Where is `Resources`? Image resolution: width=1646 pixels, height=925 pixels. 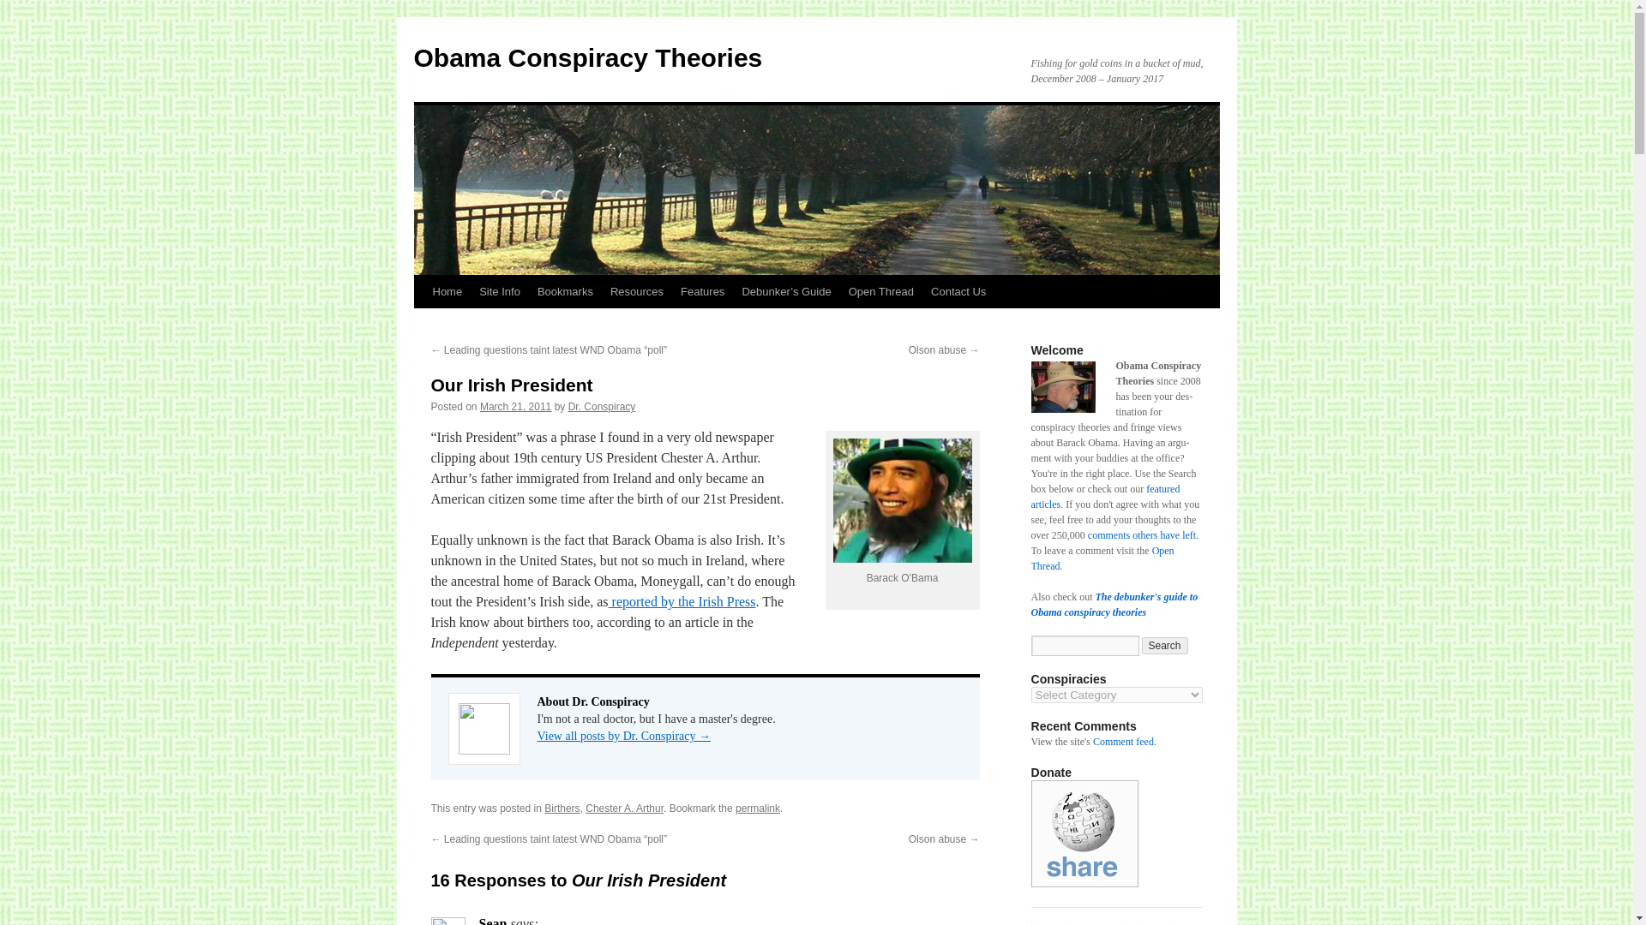
Resources is located at coordinates (636, 291).